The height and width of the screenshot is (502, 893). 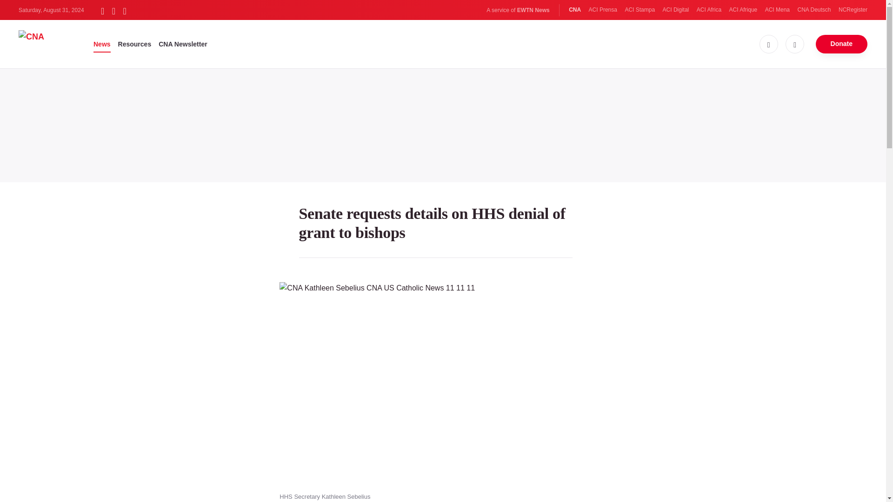 I want to click on ACI Digital, so click(x=676, y=10).